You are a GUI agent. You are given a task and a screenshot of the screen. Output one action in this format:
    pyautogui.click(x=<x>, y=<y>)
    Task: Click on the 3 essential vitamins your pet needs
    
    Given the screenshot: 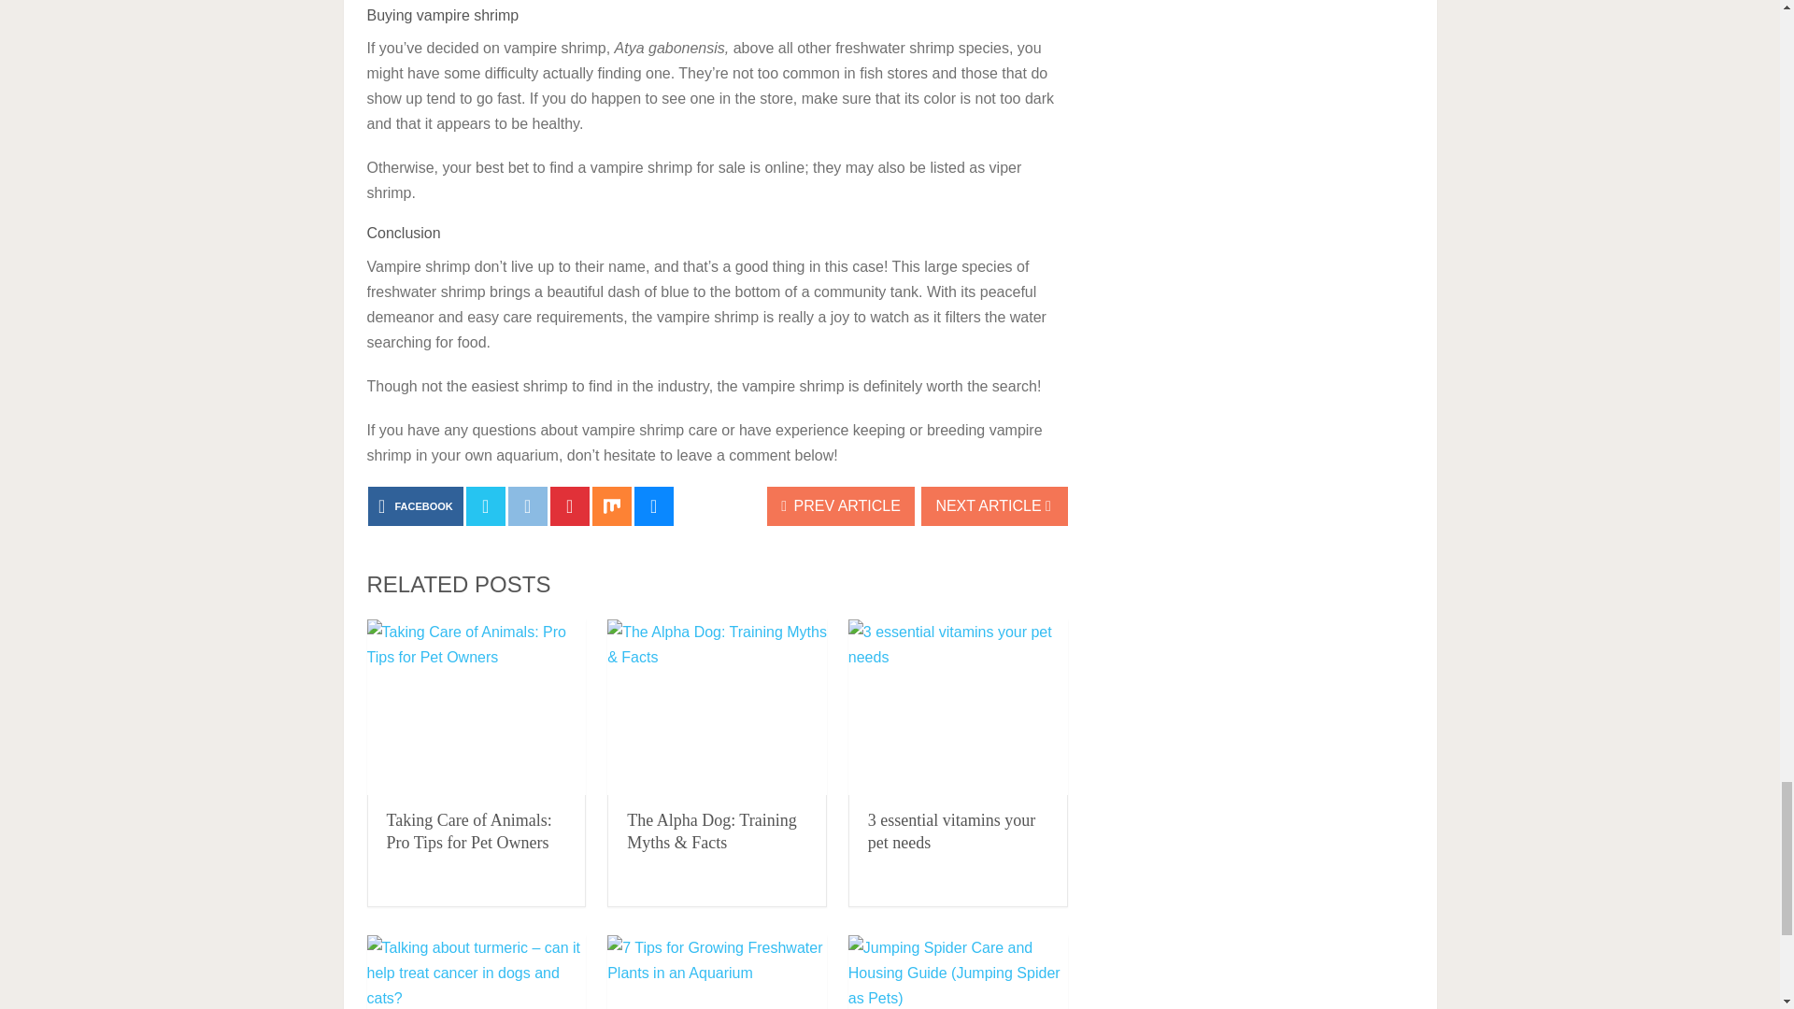 What is the action you would take?
    pyautogui.click(x=958, y=708)
    